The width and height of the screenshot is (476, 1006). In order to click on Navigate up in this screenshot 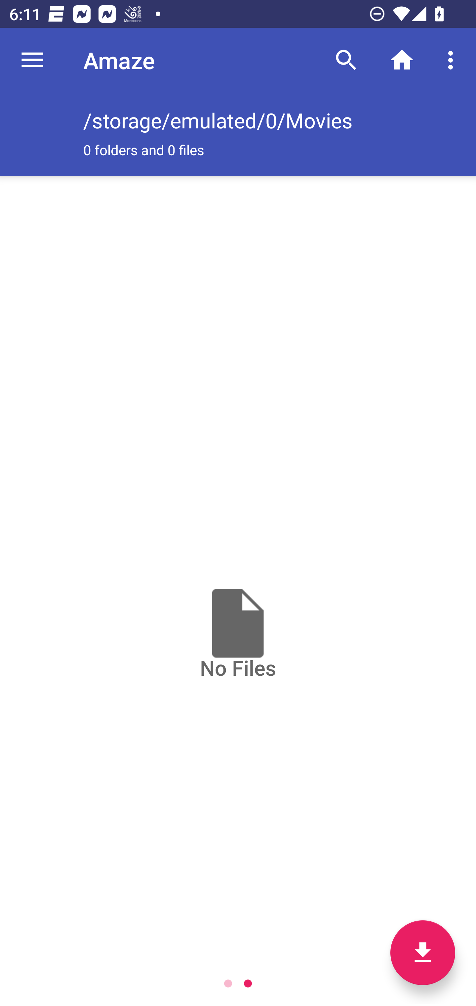, I will do `click(32, 60)`.